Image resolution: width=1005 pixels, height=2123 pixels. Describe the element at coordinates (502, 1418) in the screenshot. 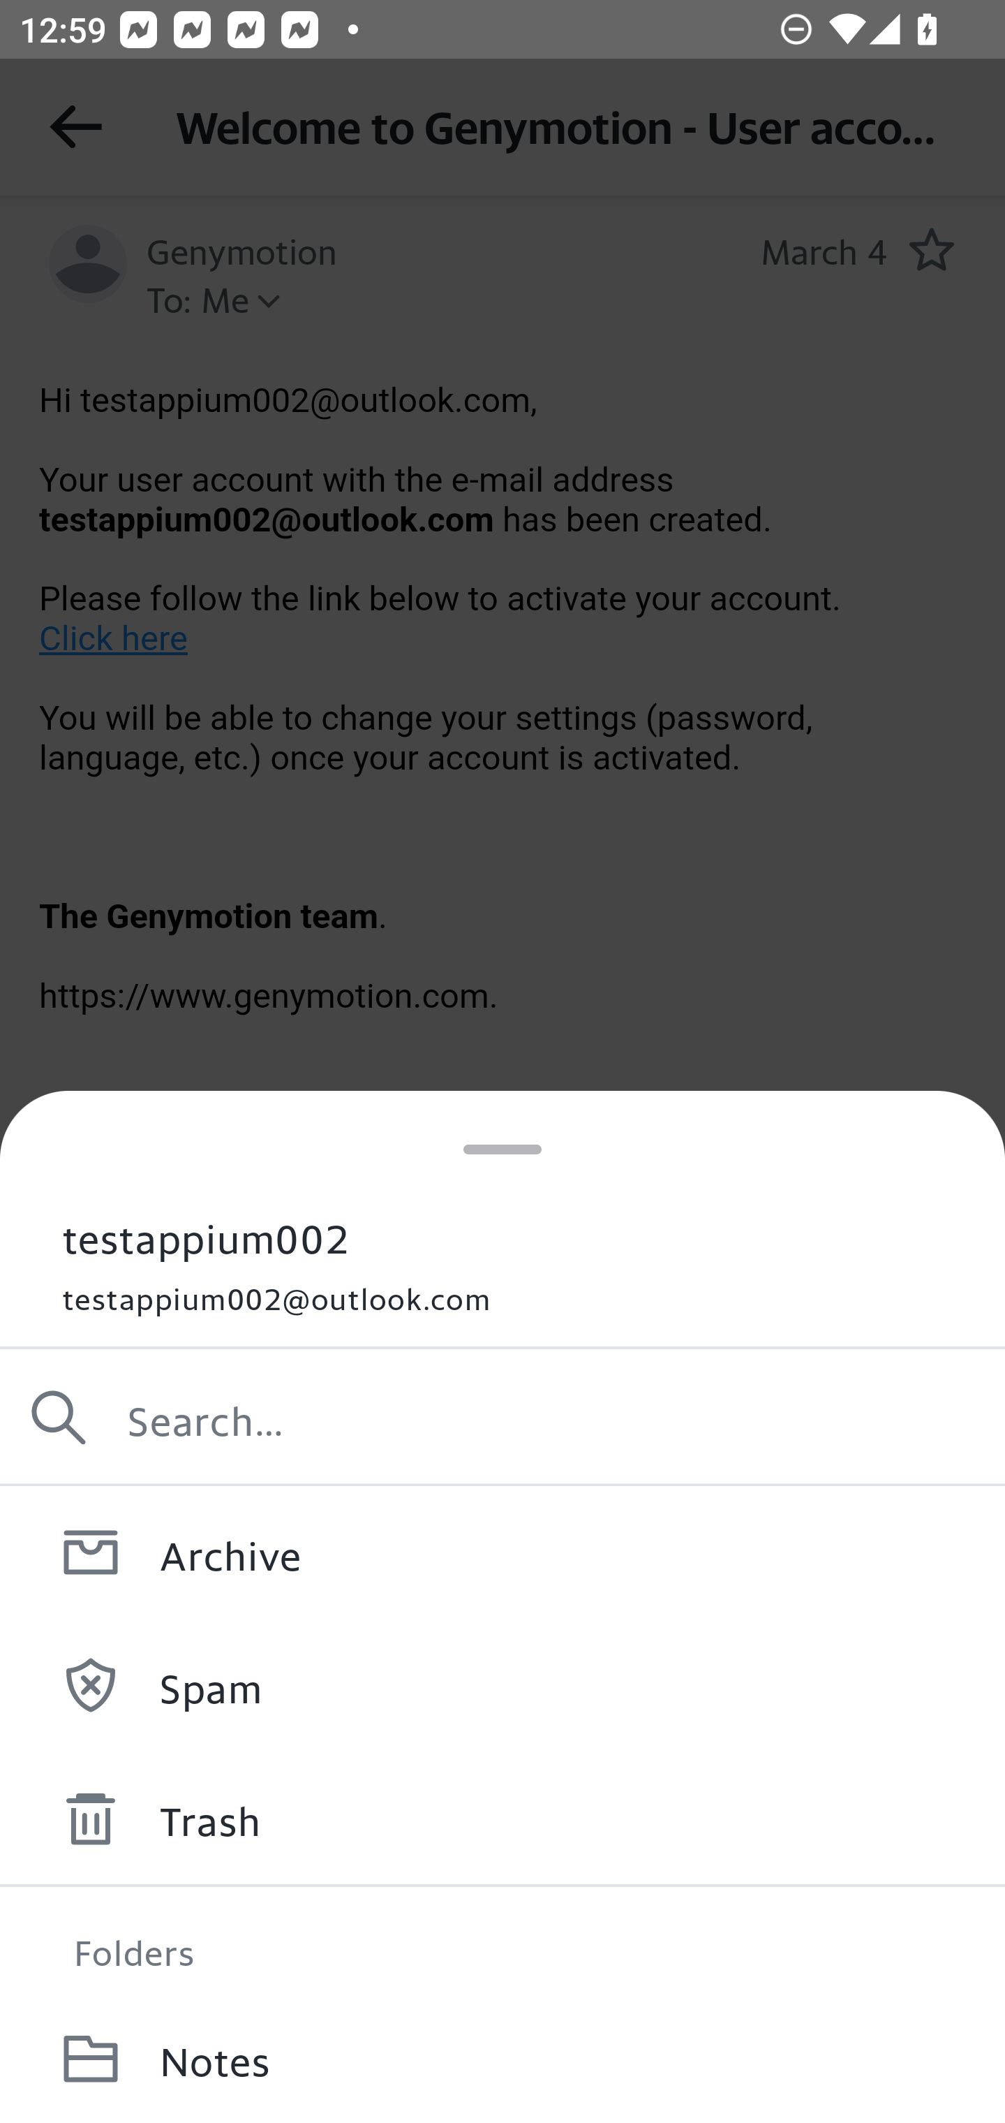

I see `Search…` at that location.